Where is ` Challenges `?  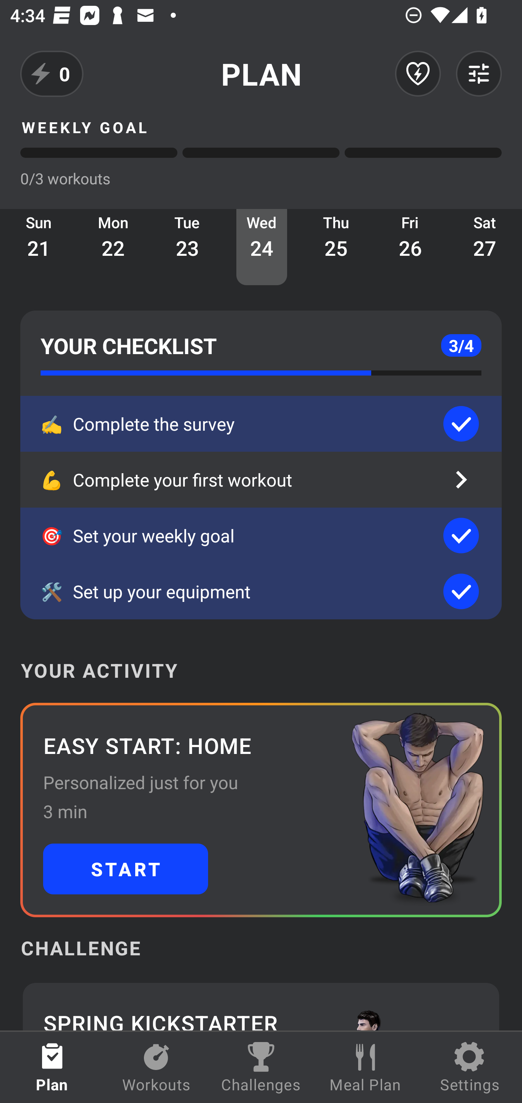  Challenges  is located at coordinates (261, 1067).